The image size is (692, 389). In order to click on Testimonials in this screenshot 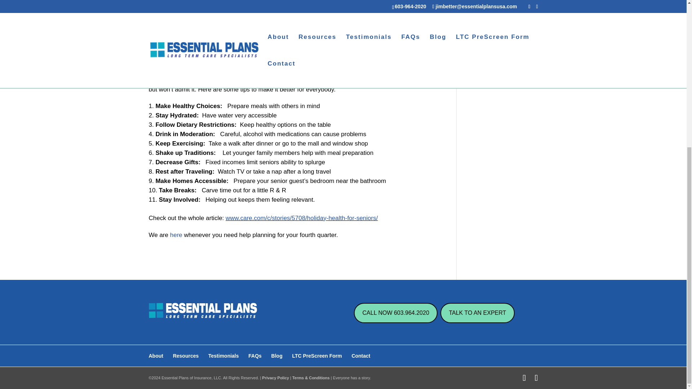, I will do `click(223, 356)`.